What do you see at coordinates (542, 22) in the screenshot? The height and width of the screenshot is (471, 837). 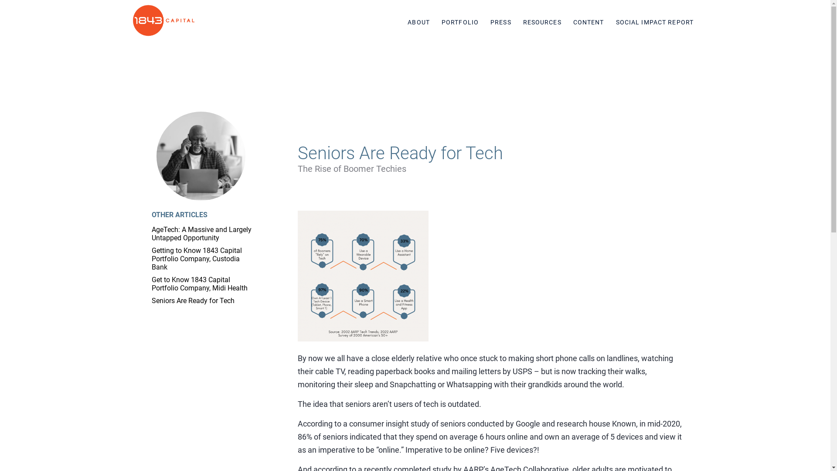 I see `RESOURCES` at bounding box center [542, 22].